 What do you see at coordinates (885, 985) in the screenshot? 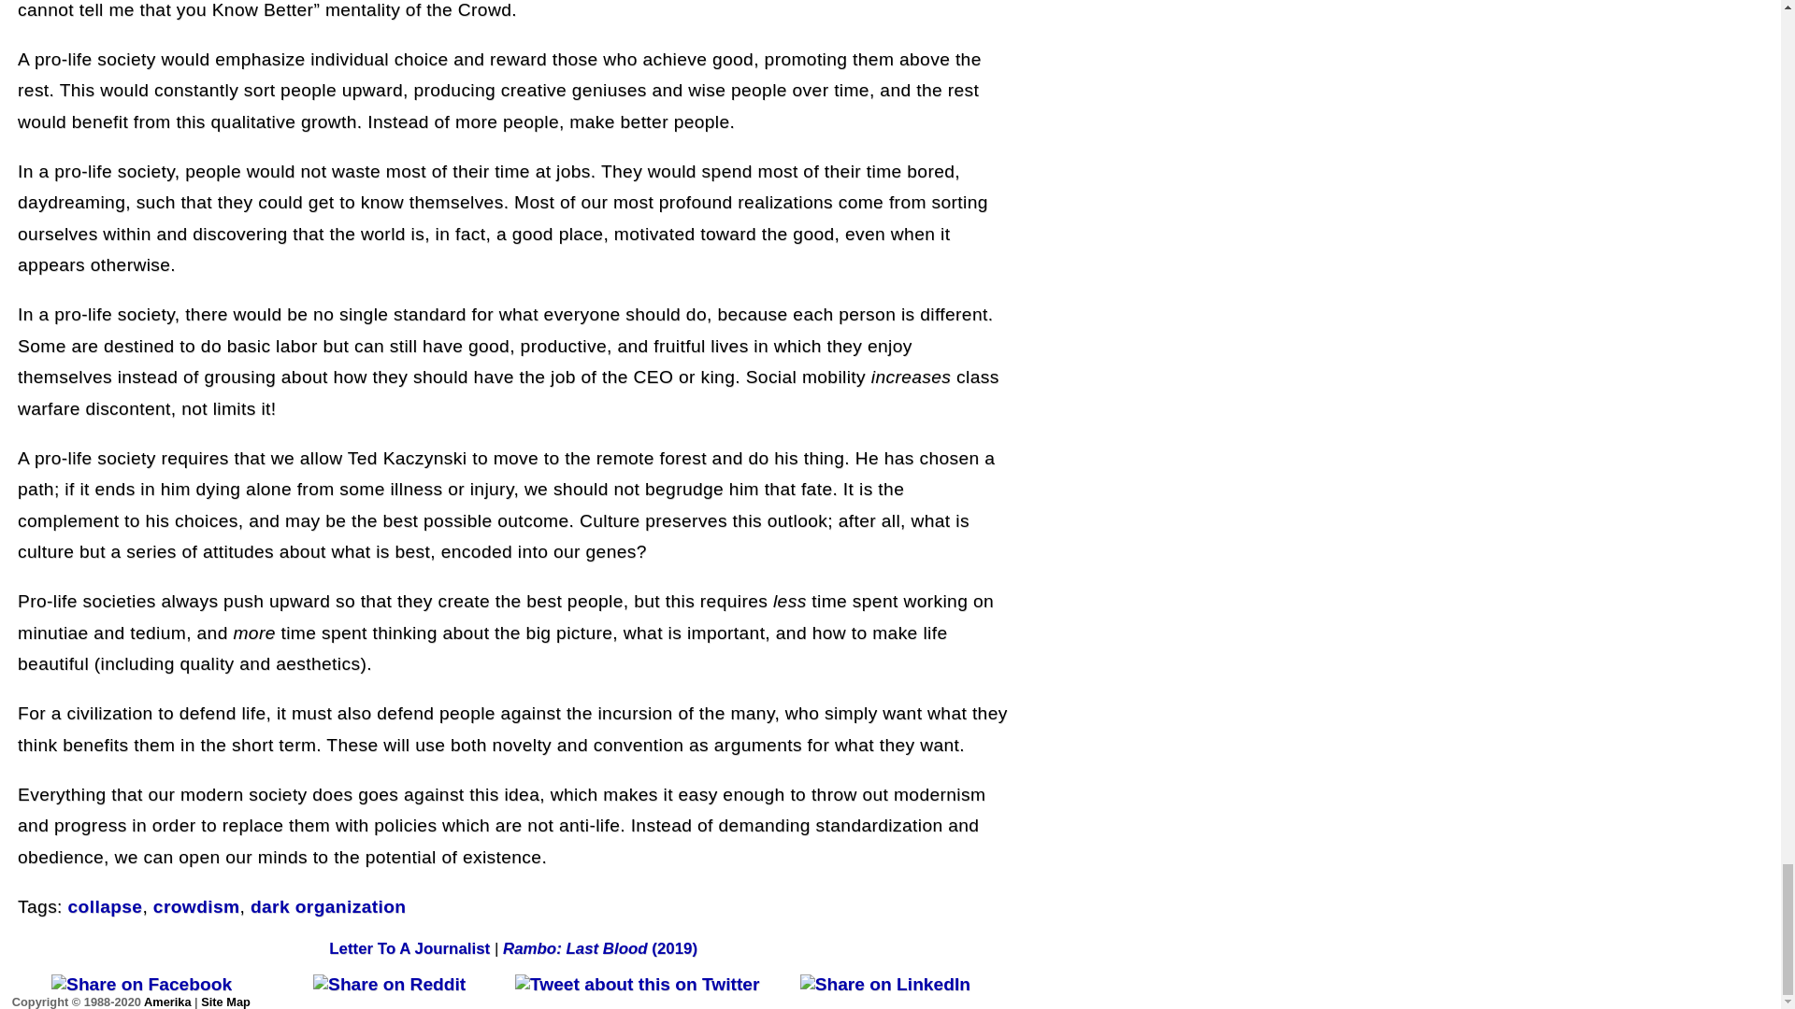
I see `LinkedIn` at bounding box center [885, 985].